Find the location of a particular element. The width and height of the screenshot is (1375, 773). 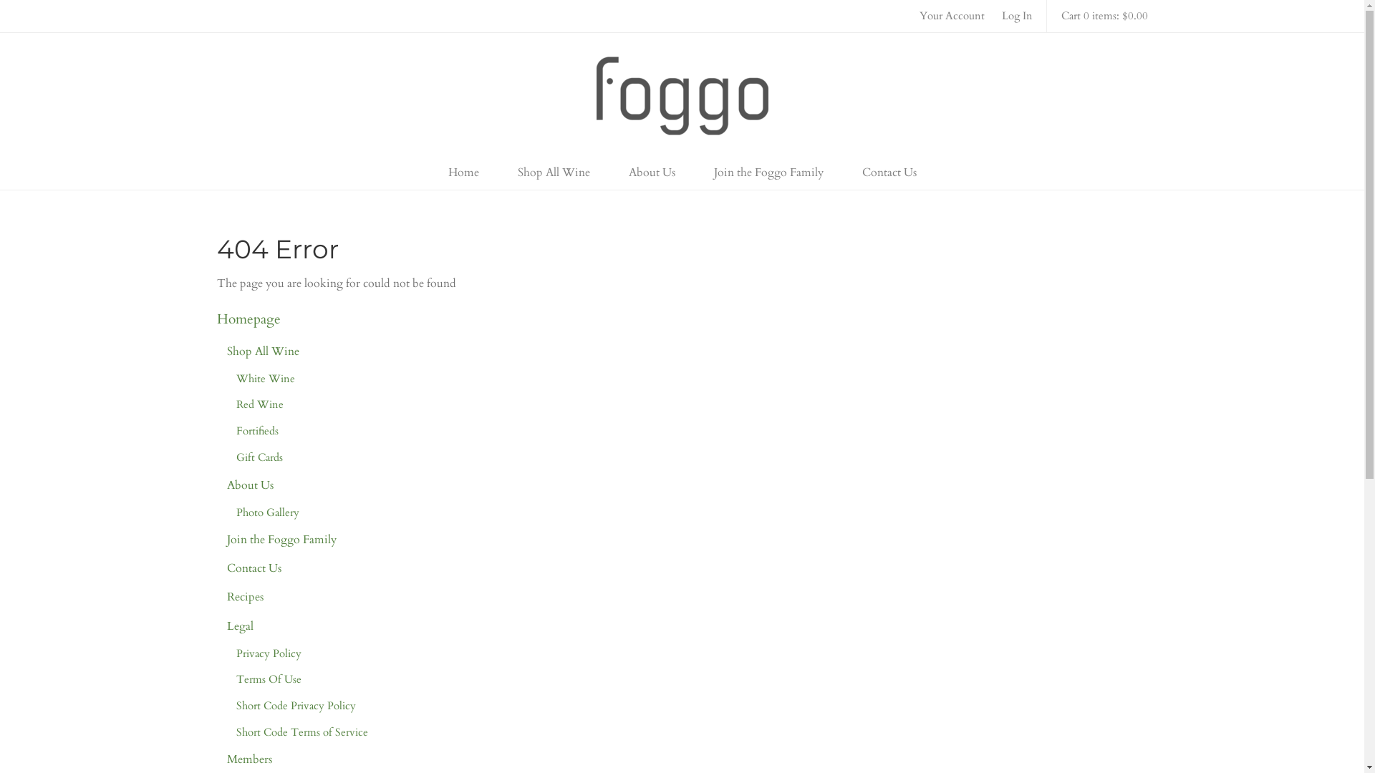

Contact Us is located at coordinates (254, 568).